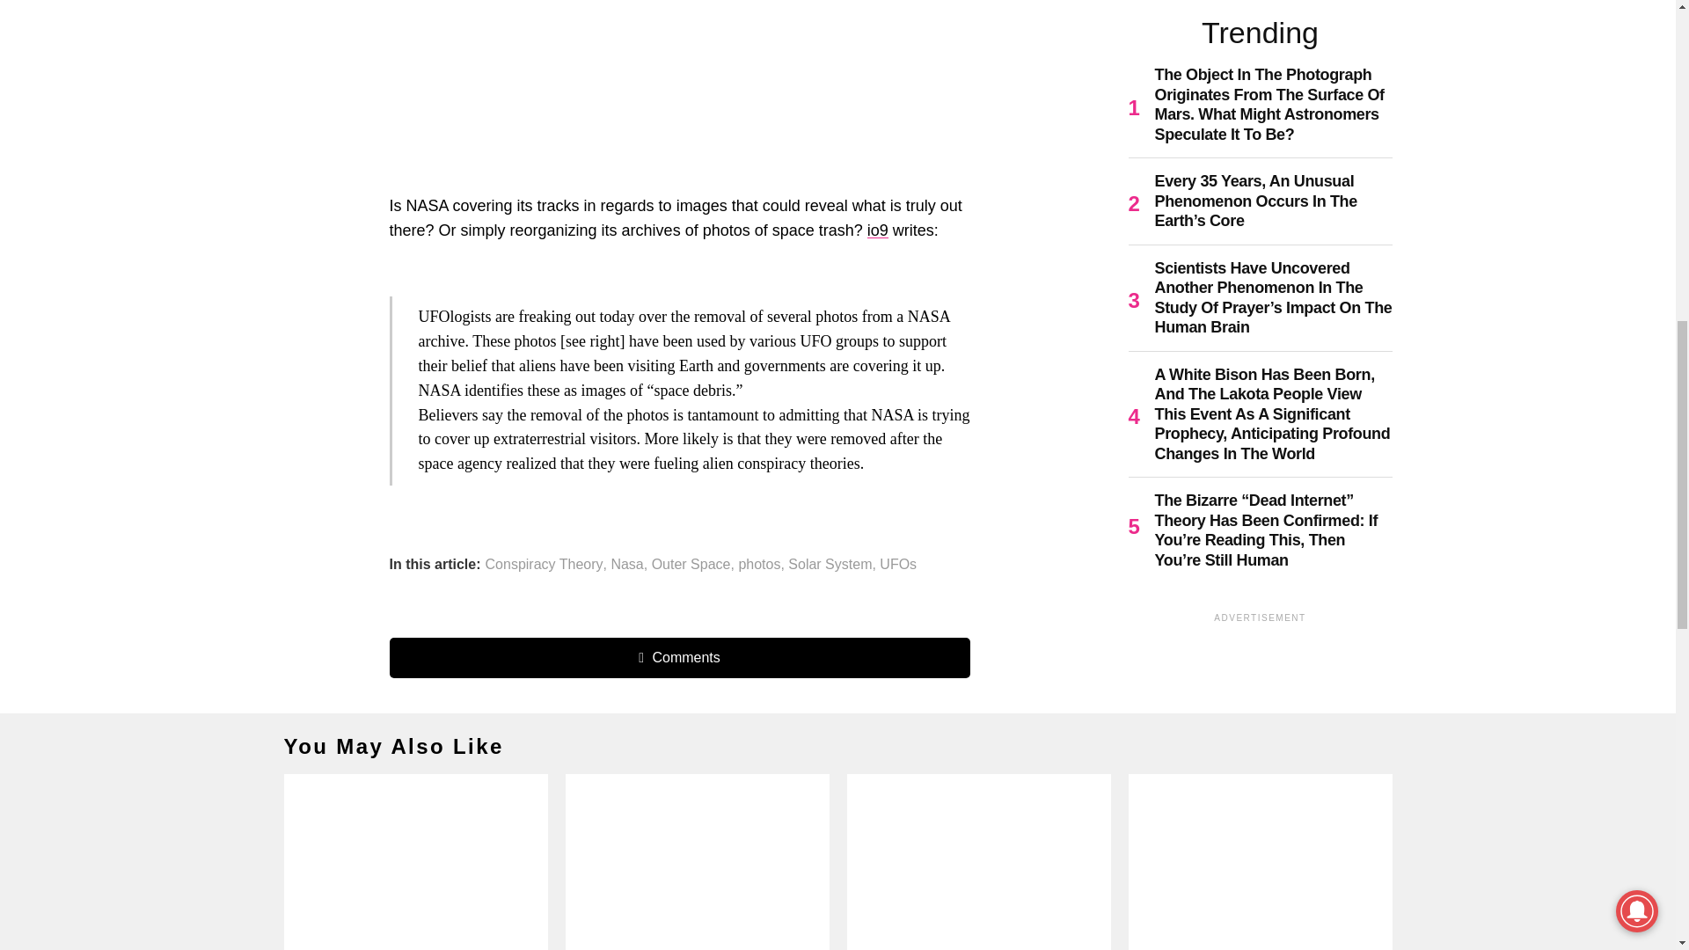 This screenshot has height=950, width=1689. What do you see at coordinates (670, 88) in the screenshot?
I see `Advertisement` at bounding box center [670, 88].